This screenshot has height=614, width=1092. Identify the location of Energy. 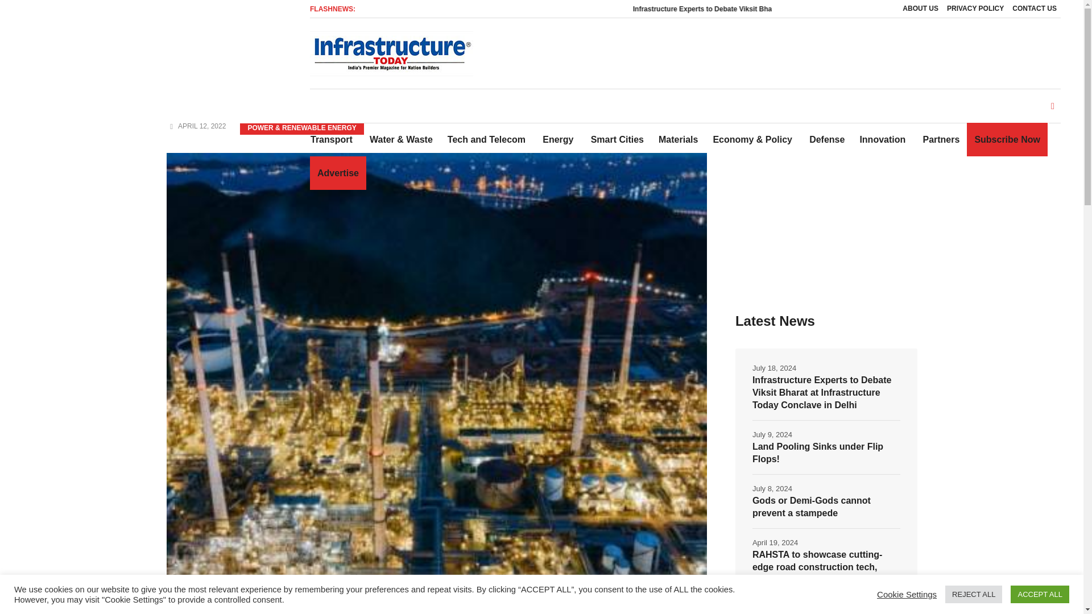
(557, 140).